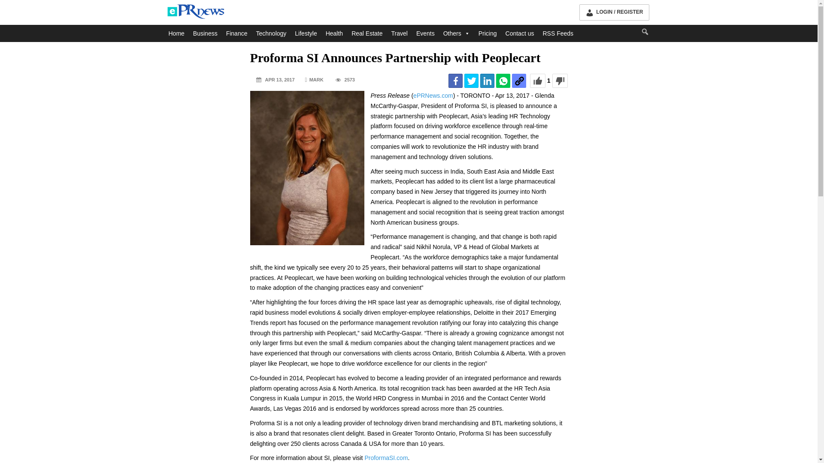  I want to click on Share on Twitter, so click(471, 81).